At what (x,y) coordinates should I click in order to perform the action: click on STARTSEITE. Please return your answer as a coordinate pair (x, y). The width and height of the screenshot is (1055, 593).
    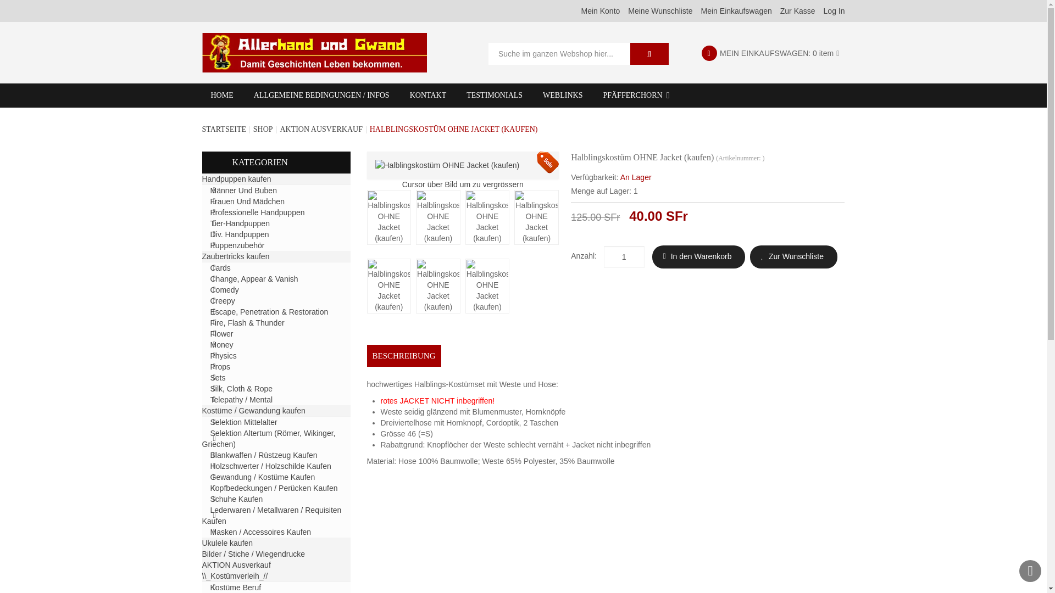
    Looking at the image, I should click on (224, 130).